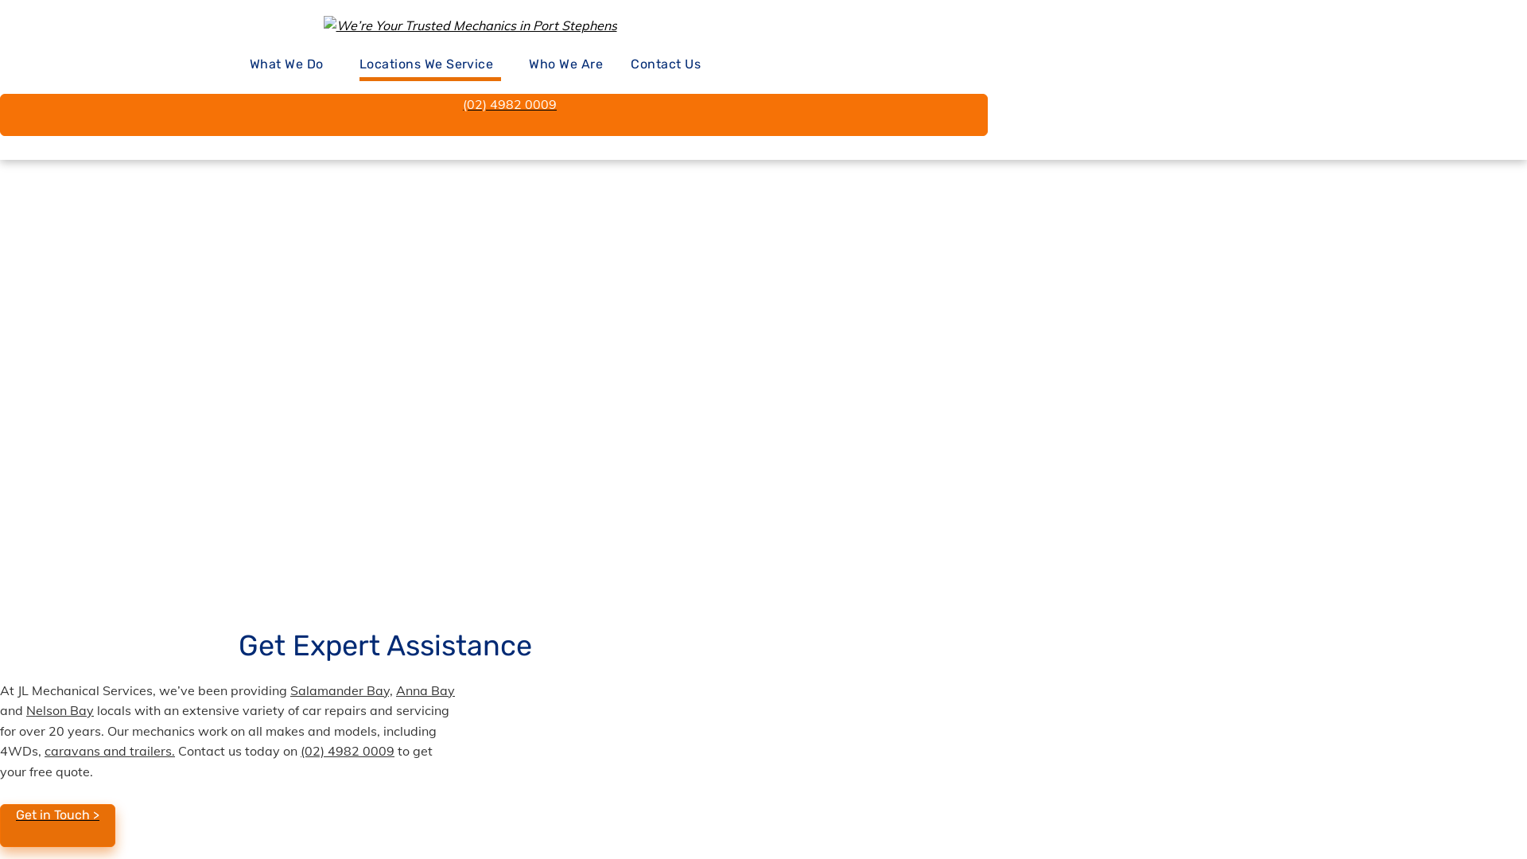 The image size is (1527, 859). I want to click on (02) 4982 0009, so click(494, 115).